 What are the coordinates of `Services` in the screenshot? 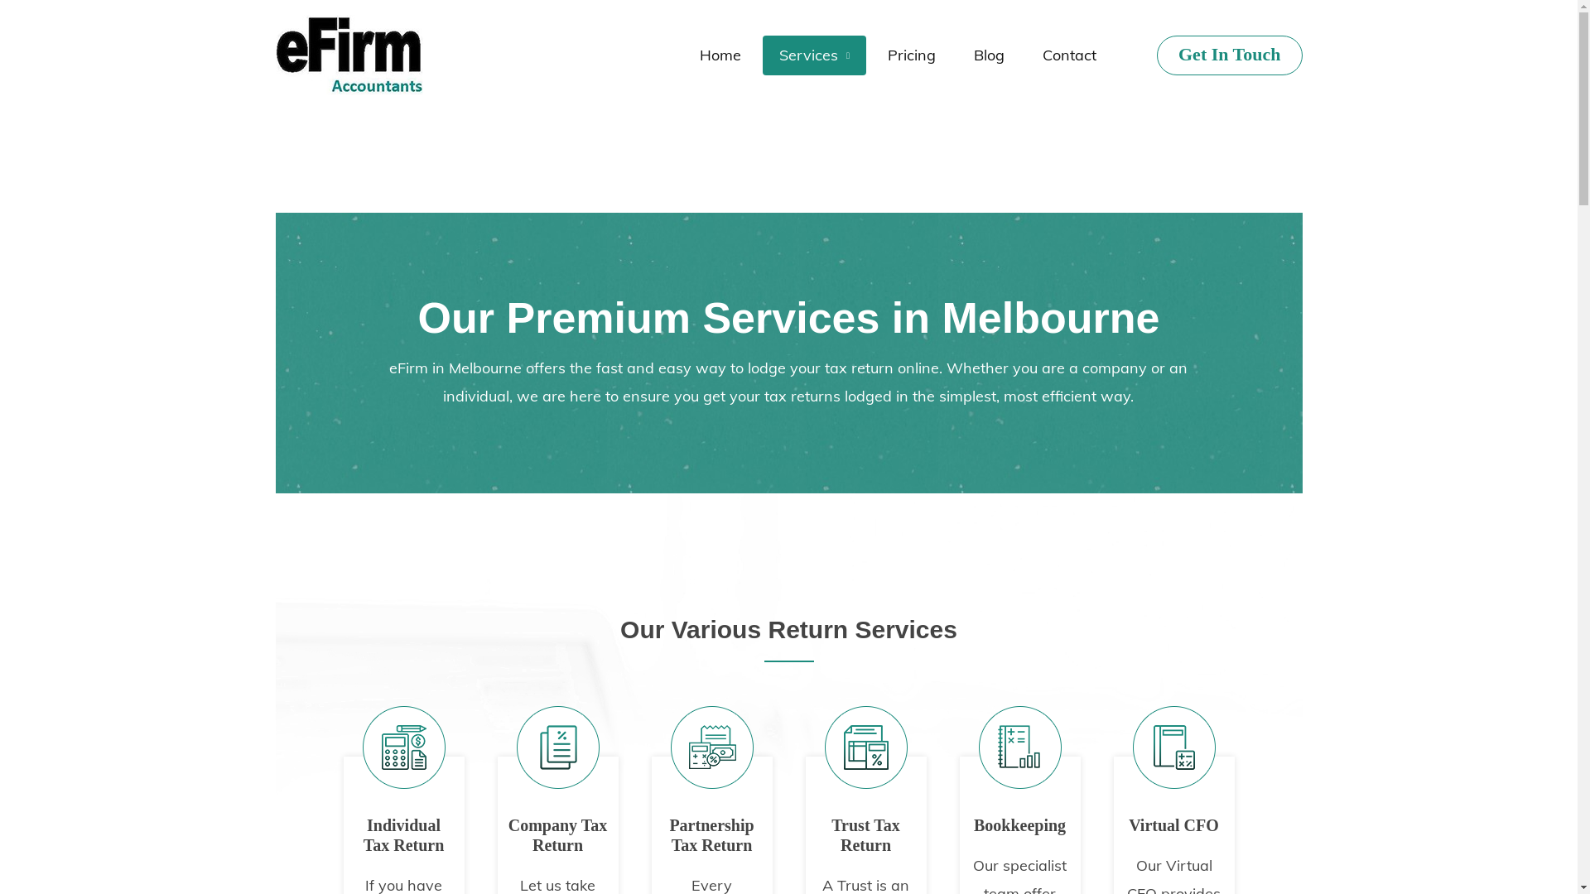 It's located at (815, 55).